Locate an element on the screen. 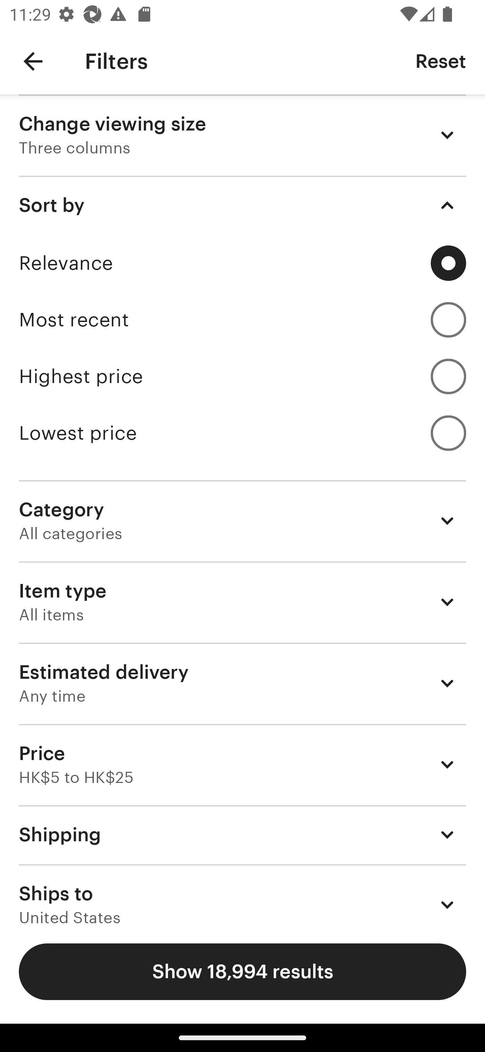 This screenshot has width=485, height=1052. Show 18,994 results Show results is located at coordinates (243, 972).